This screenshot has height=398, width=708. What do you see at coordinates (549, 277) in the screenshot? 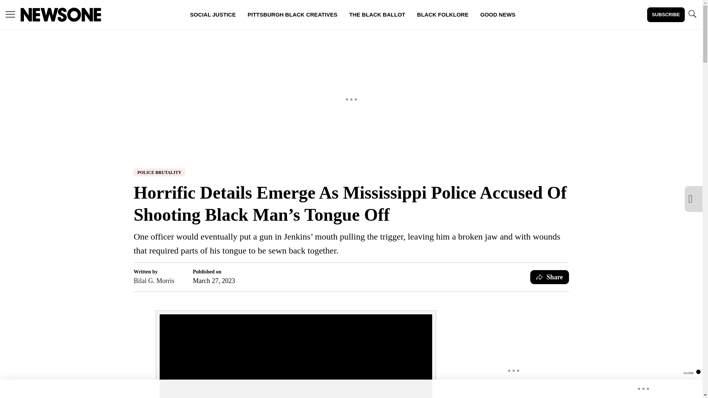
I see `Share` at bounding box center [549, 277].